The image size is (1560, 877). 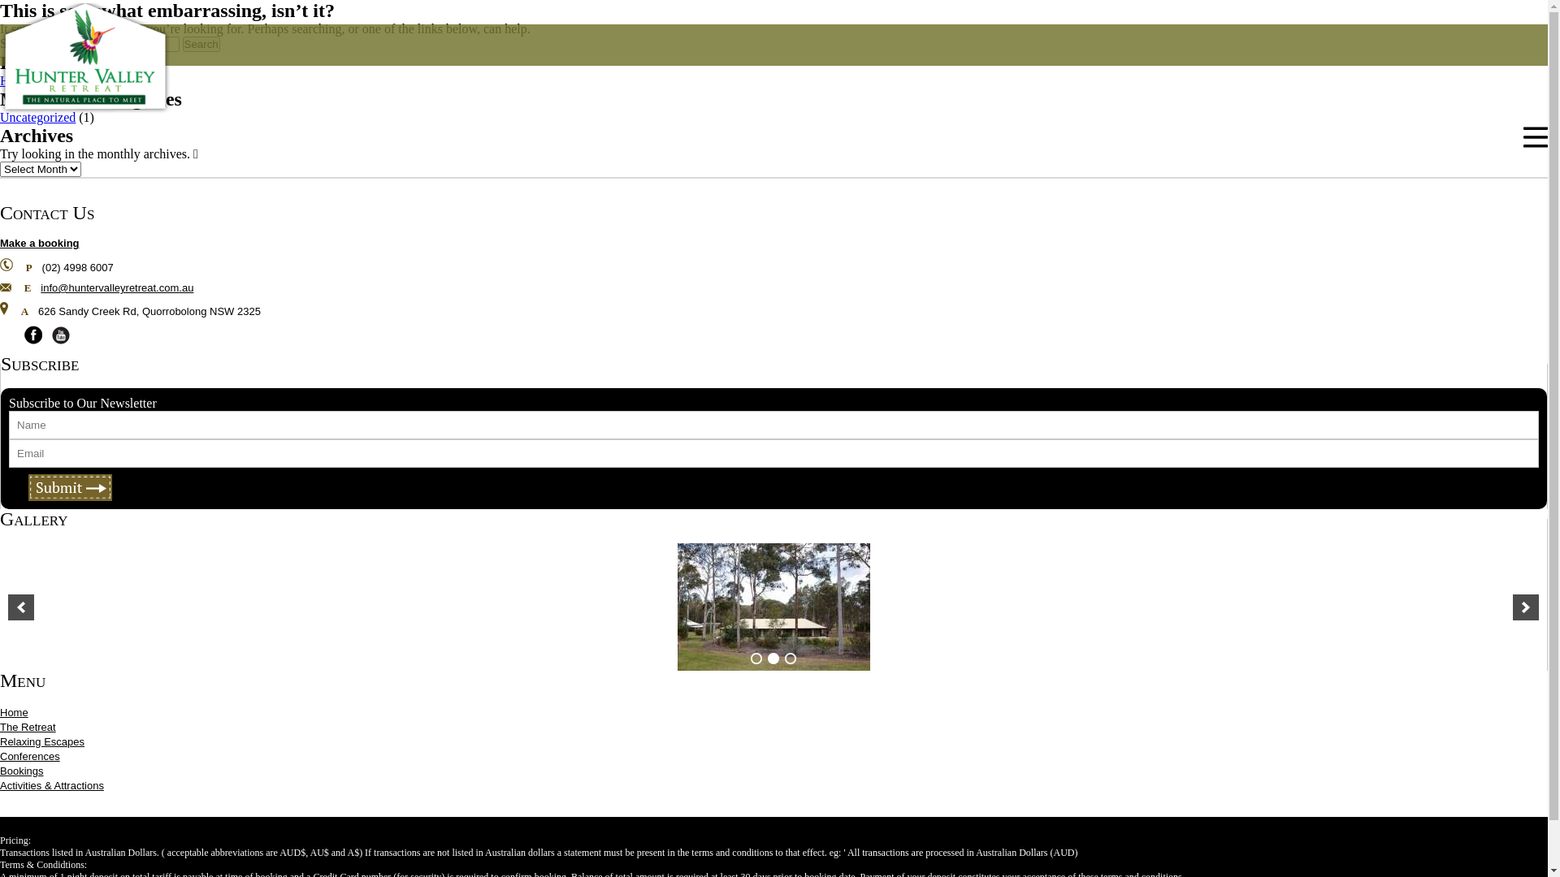 What do you see at coordinates (15, 713) in the screenshot?
I see `Home` at bounding box center [15, 713].